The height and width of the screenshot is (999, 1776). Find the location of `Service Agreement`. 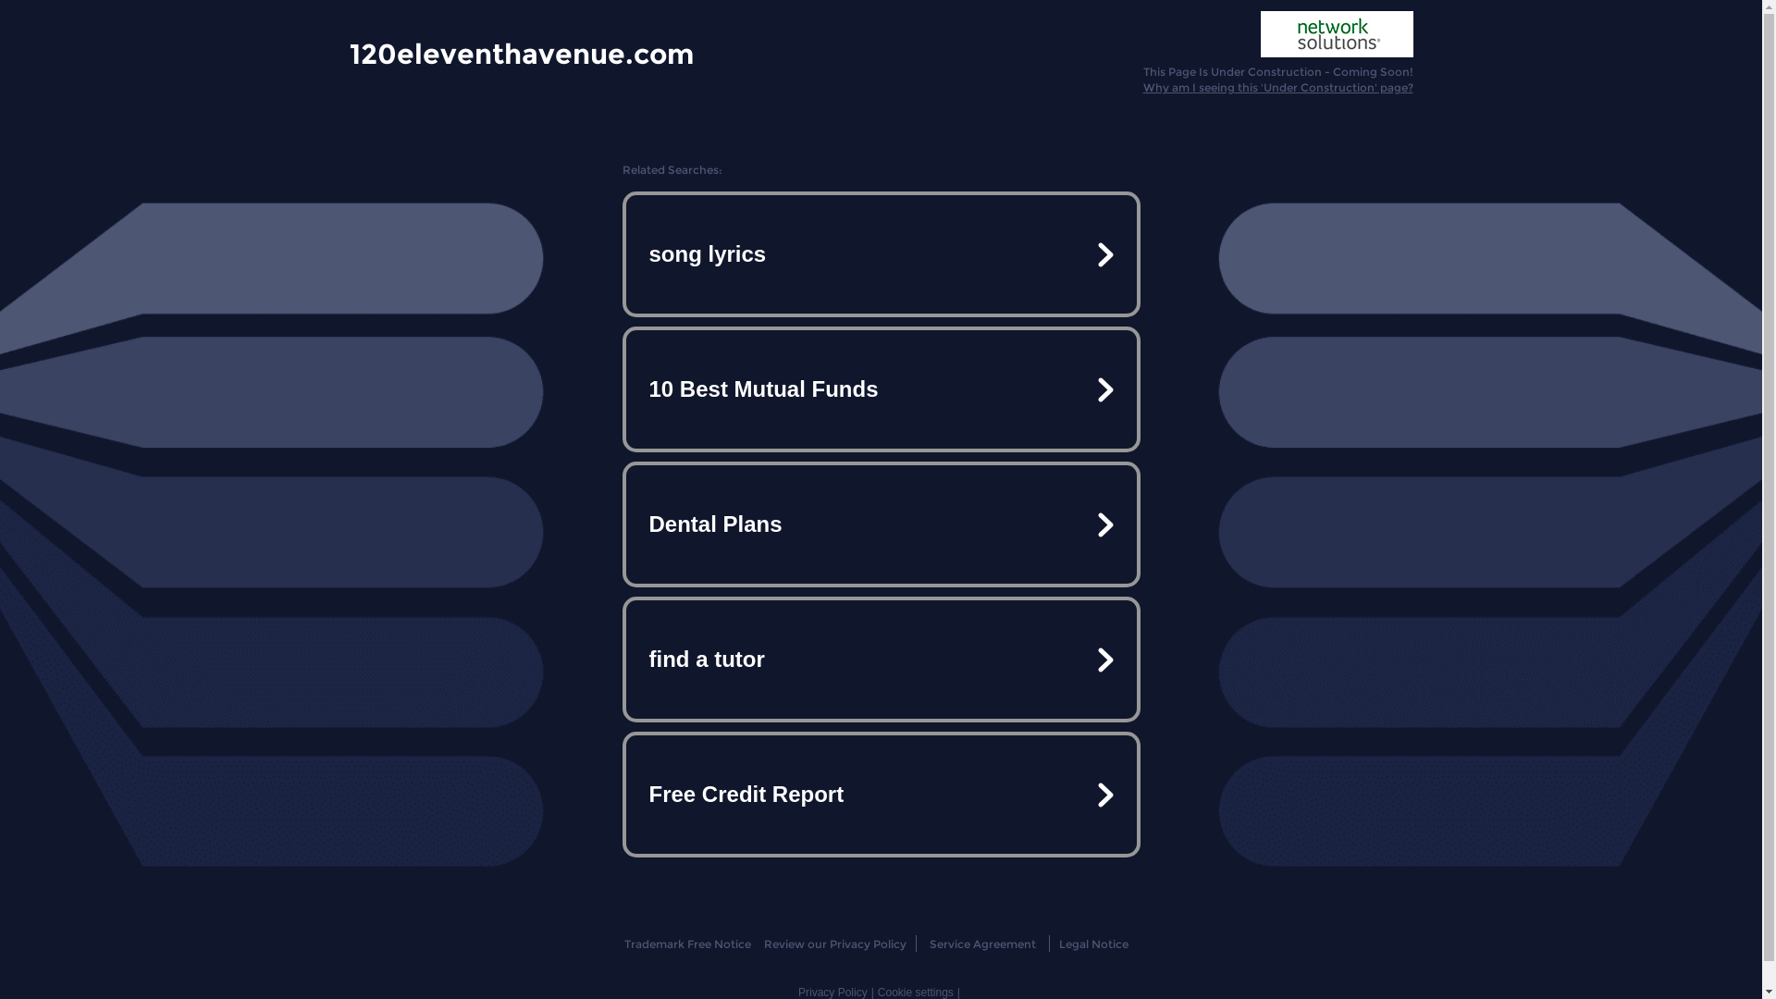

Service Agreement is located at coordinates (982, 943).